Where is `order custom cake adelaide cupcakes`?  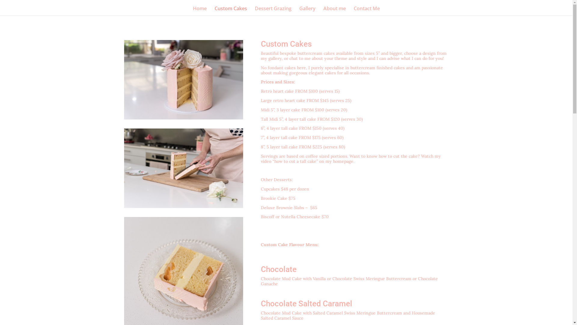
order custom cake adelaide cupcakes is located at coordinates (183, 80).